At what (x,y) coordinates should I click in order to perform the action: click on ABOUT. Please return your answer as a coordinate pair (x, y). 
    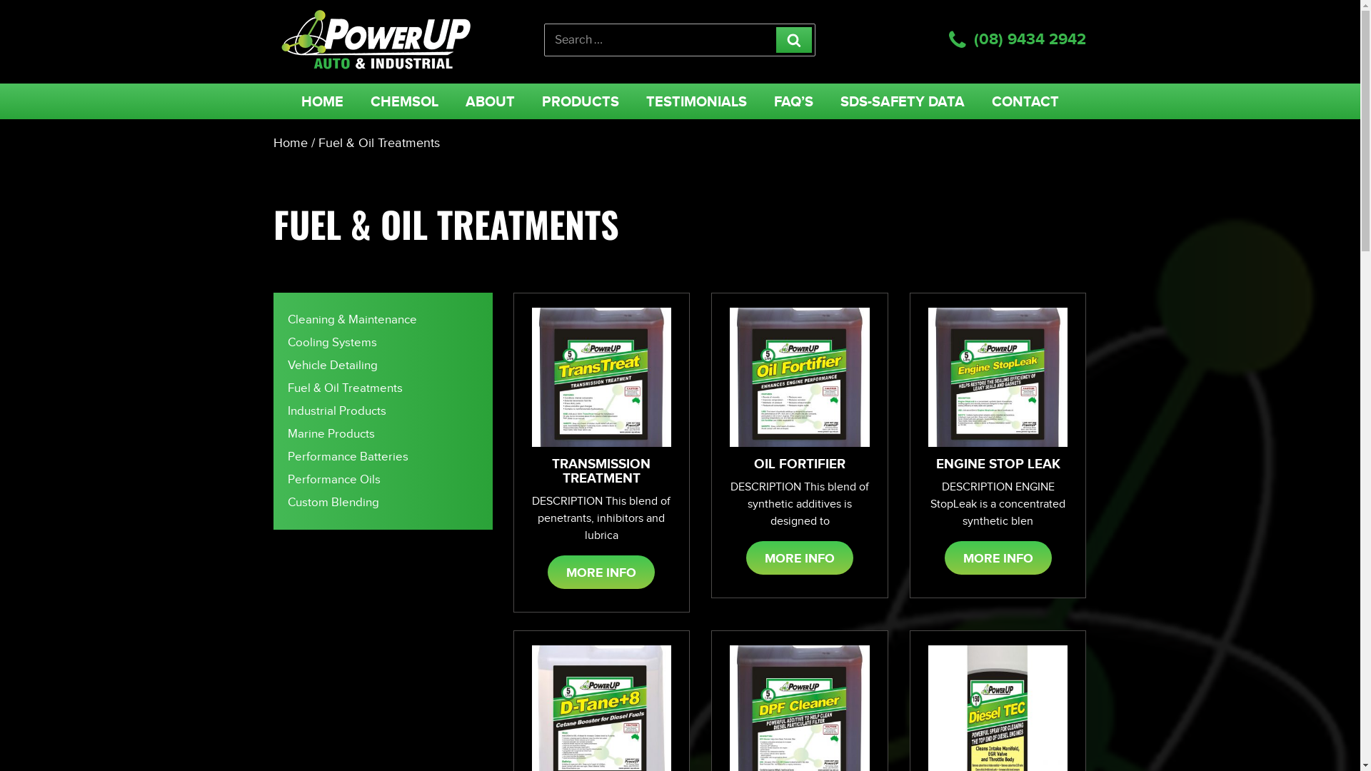
    Looking at the image, I should click on (490, 102).